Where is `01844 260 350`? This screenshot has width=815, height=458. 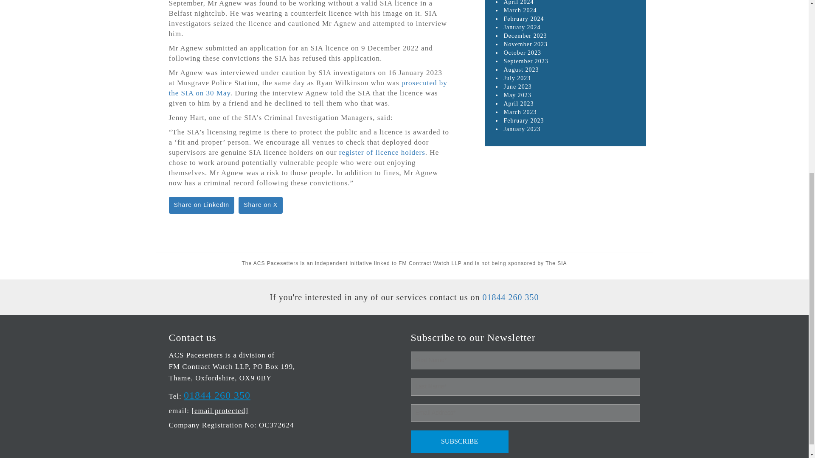
01844 260 350 is located at coordinates (510, 297).